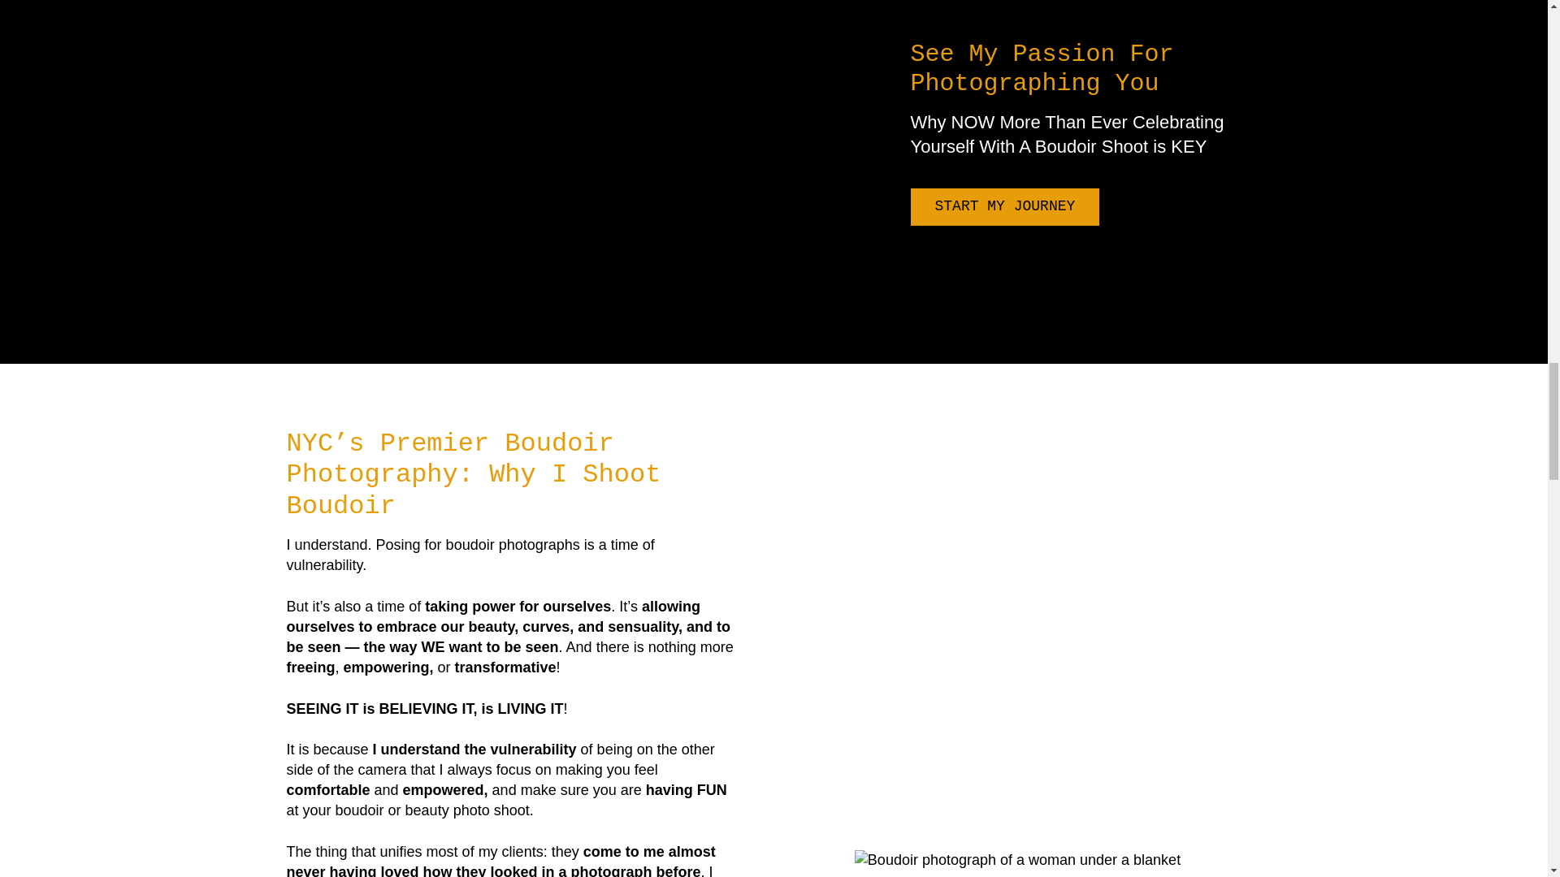 This screenshot has width=1560, height=877. What do you see at coordinates (1017, 860) in the screenshot?
I see `New York City boudoir portrait of a client laying down` at bounding box center [1017, 860].